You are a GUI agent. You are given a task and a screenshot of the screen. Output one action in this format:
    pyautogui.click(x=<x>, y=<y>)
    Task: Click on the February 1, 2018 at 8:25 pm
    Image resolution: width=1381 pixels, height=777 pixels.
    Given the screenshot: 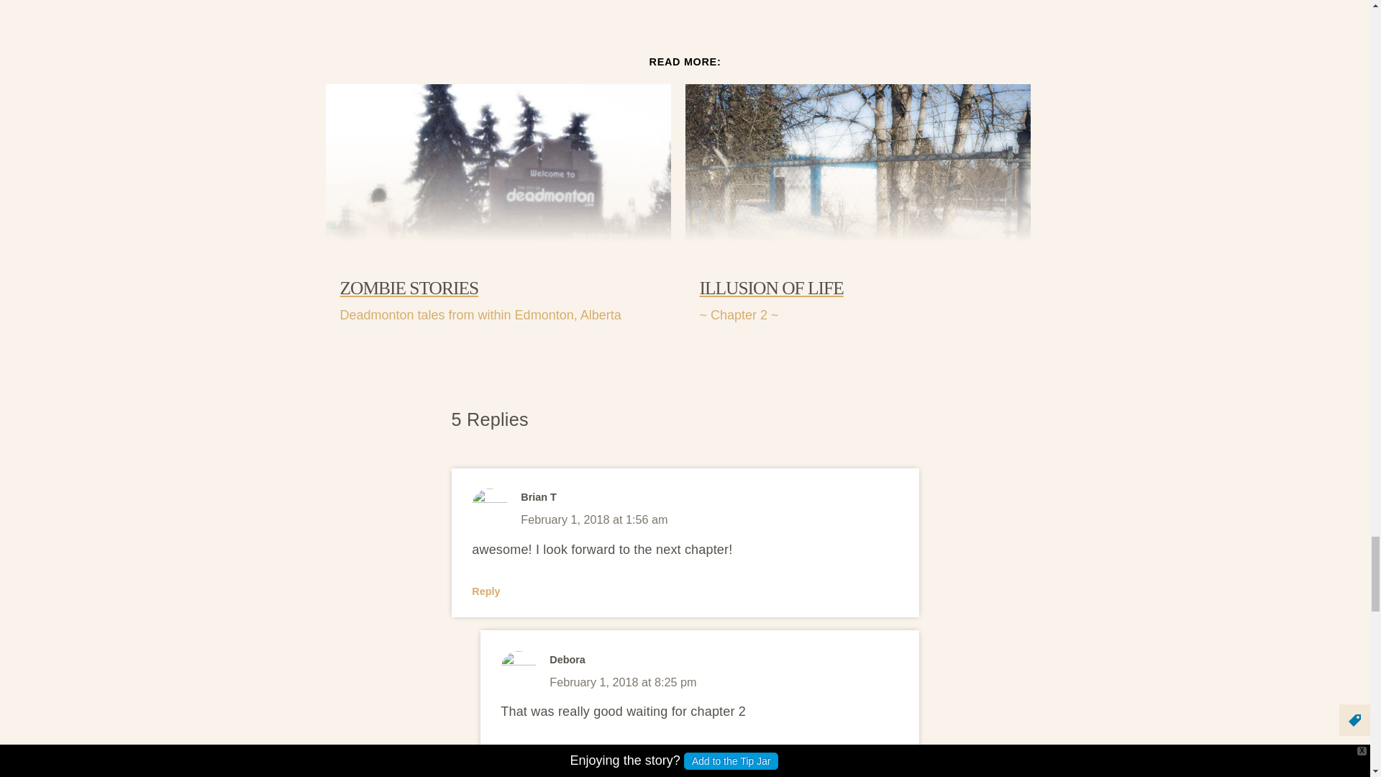 What is the action you would take?
    pyautogui.click(x=623, y=681)
    